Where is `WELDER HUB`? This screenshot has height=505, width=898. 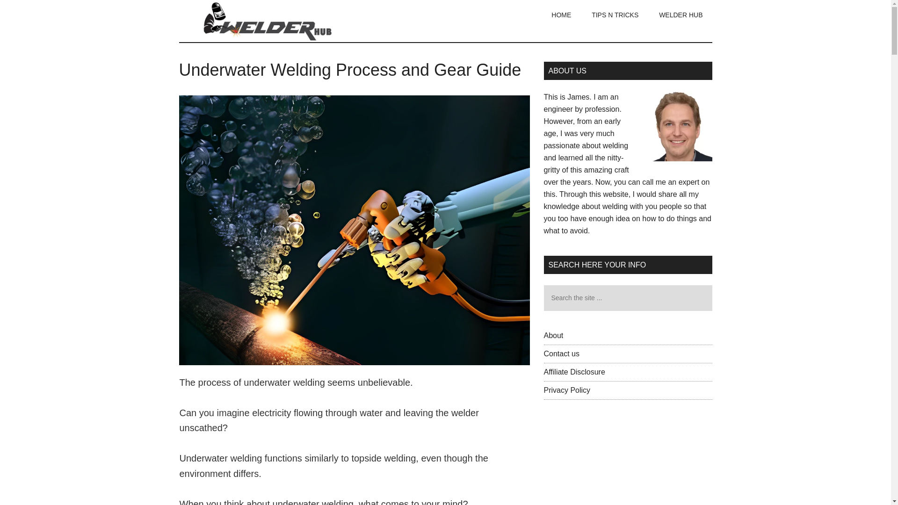 WELDER HUB is located at coordinates (681, 15).